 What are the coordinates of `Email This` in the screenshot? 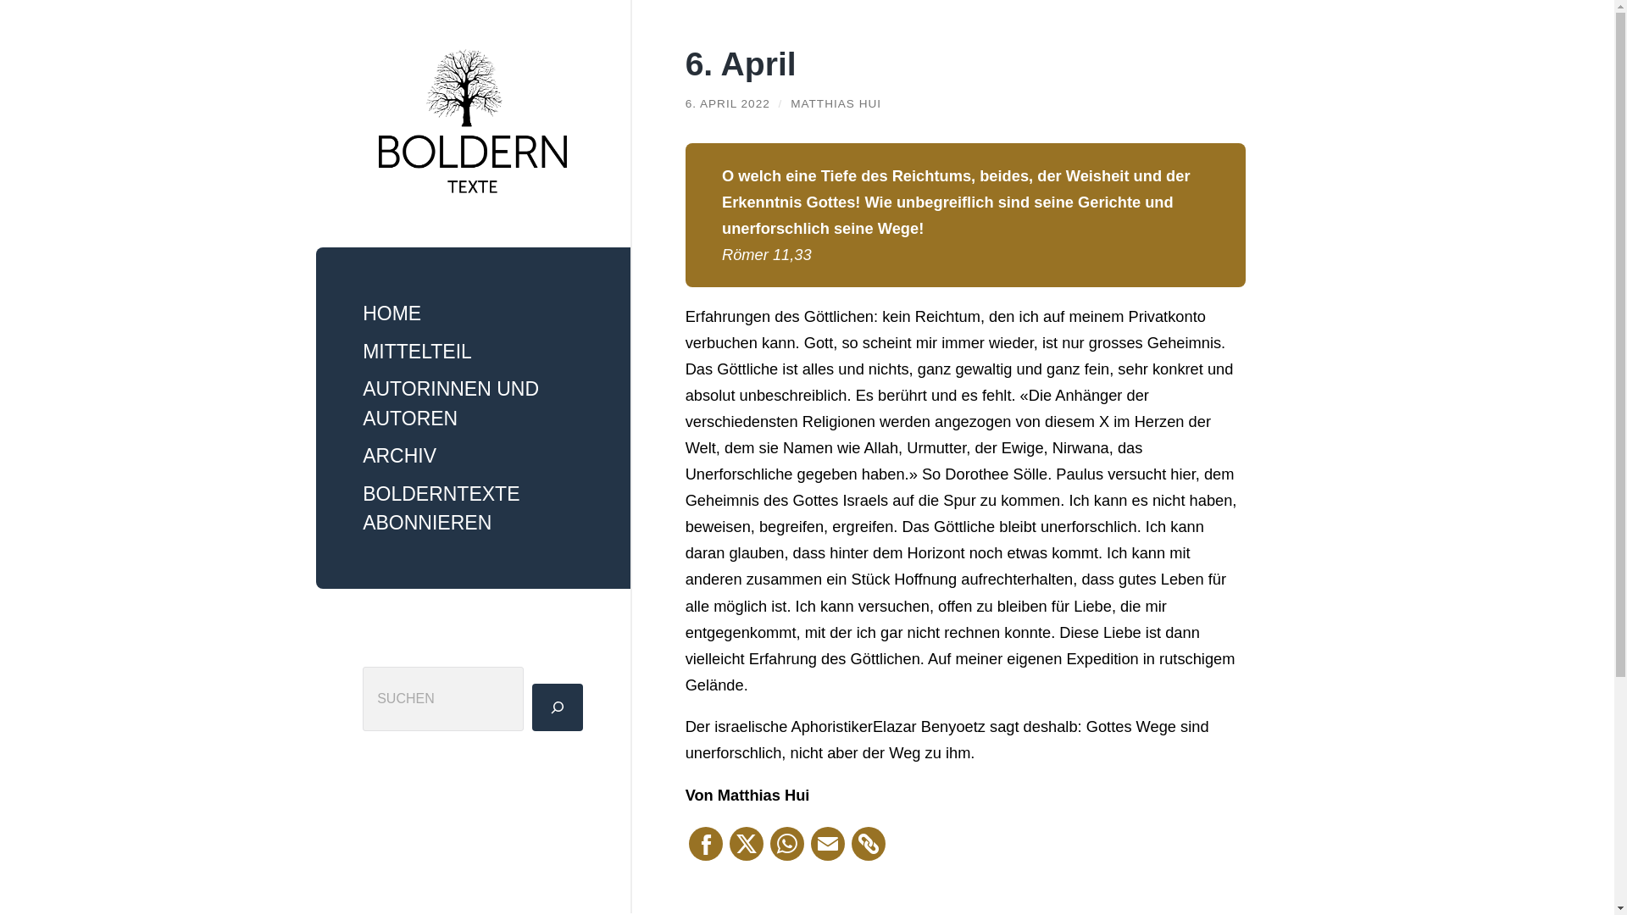 It's located at (828, 844).